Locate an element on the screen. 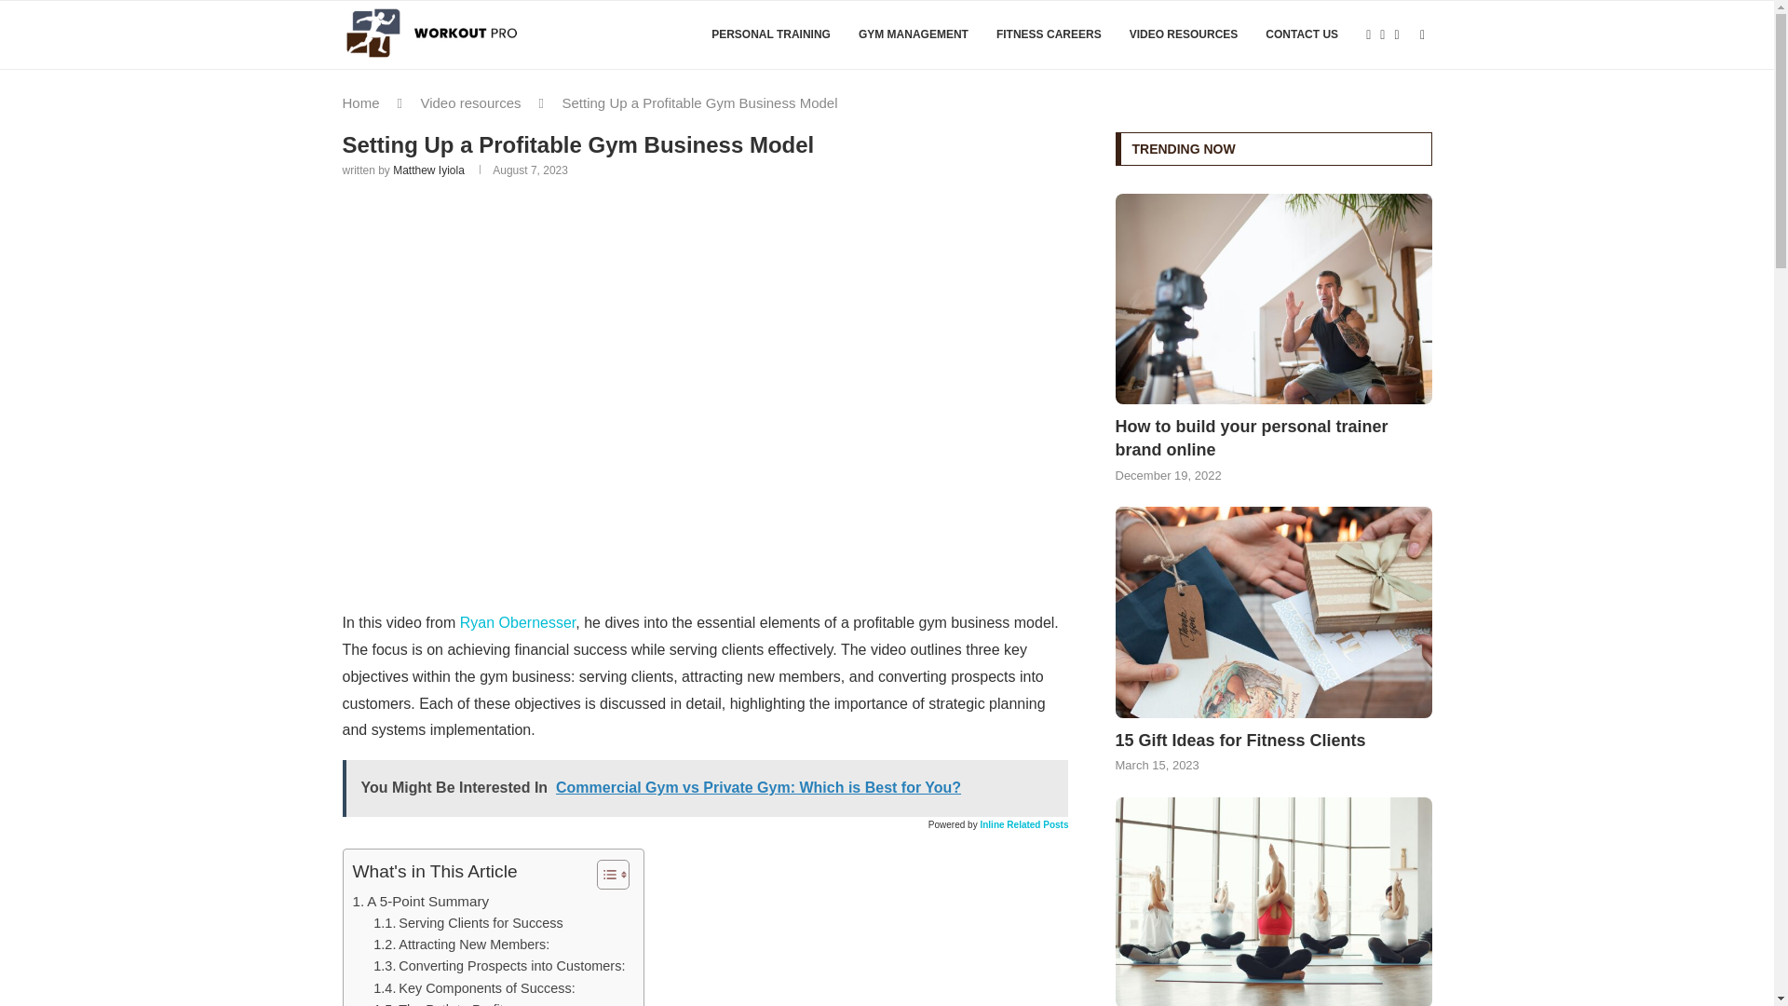 The image size is (1788, 1006). Serving Clients for Success is located at coordinates (467, 923).